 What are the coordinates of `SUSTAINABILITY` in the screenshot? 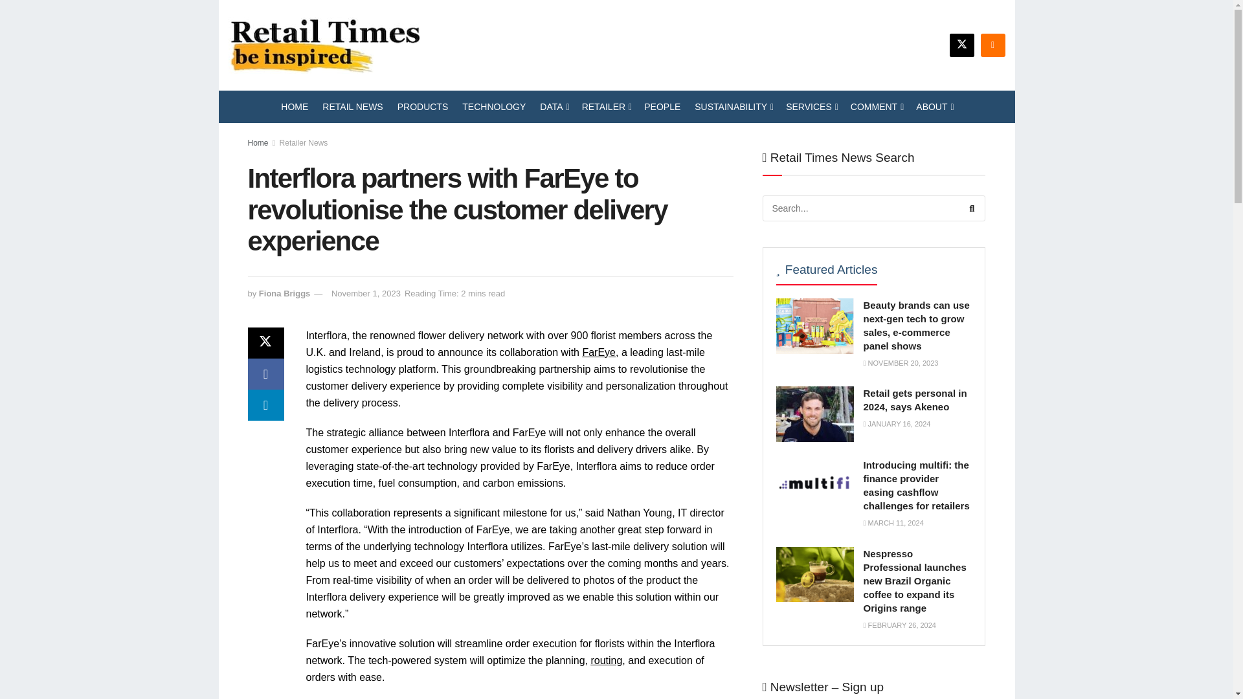 It's located at (733, 107).